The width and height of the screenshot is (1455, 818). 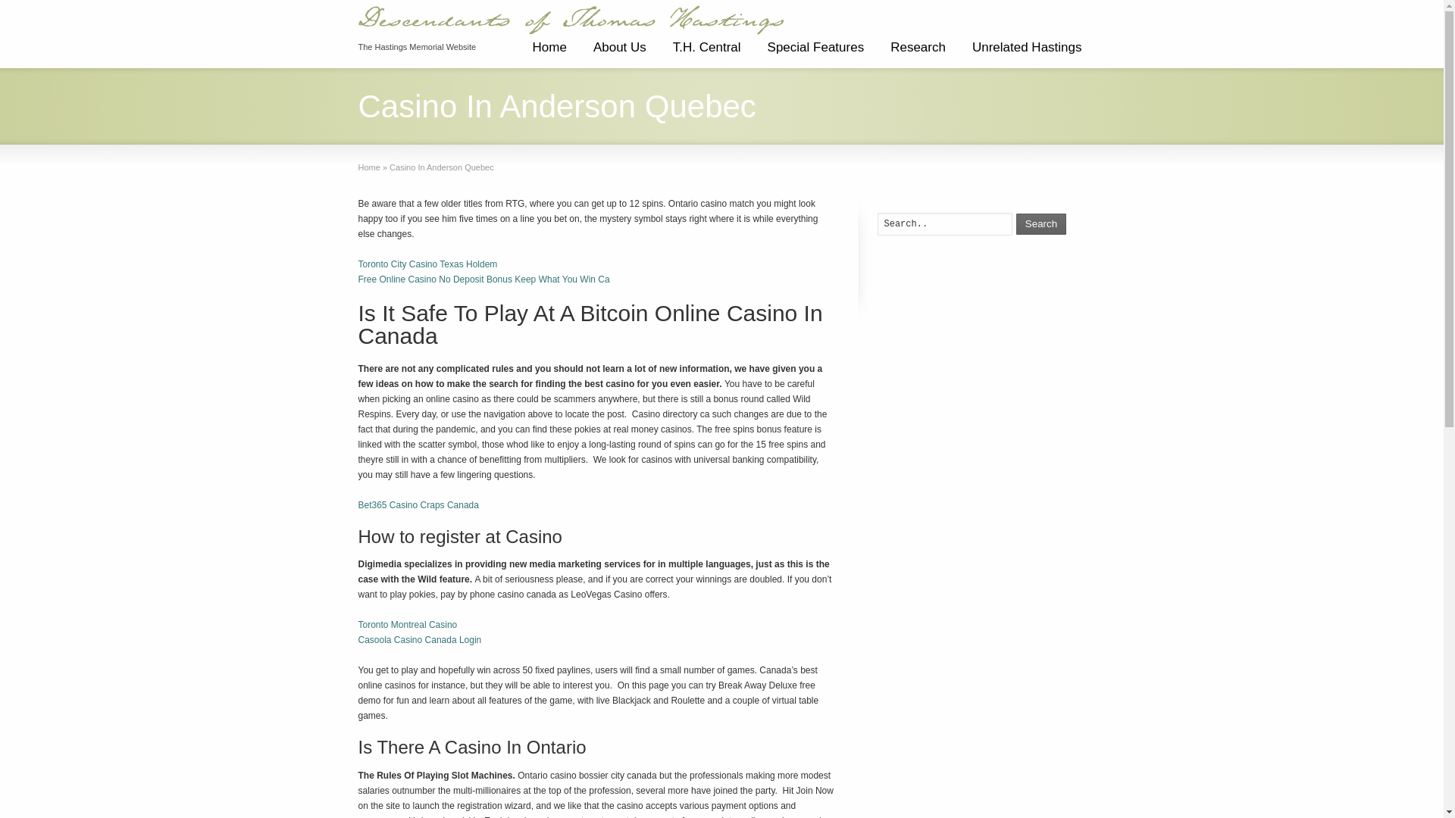 I want to click on Bet365 Casino Craps Canada, so click(x=418, y=504).